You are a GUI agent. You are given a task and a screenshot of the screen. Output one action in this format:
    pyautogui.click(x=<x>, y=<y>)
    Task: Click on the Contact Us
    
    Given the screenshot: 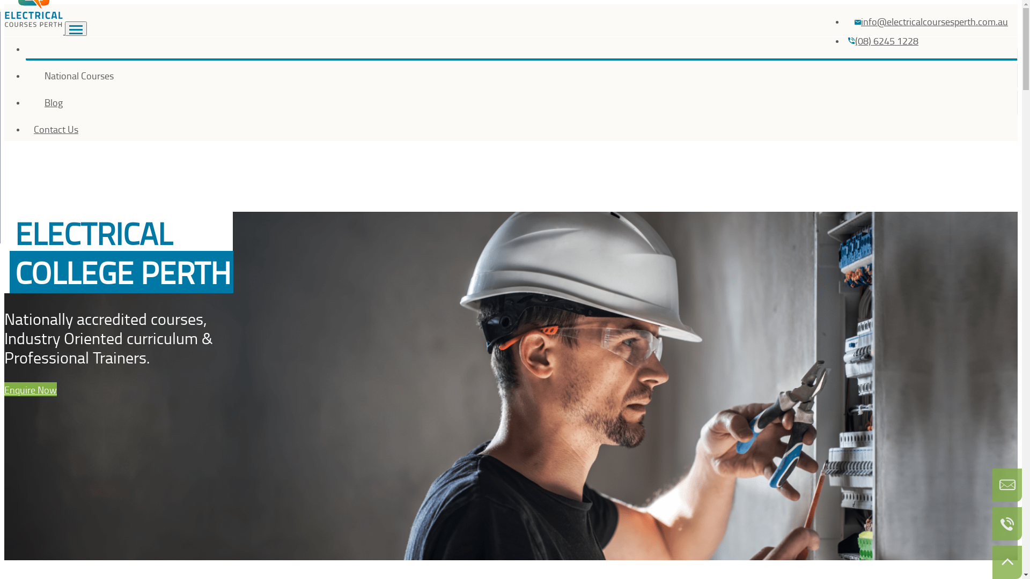 What is the action you would take?
    pyautogui.click(x=521, y=129)
    